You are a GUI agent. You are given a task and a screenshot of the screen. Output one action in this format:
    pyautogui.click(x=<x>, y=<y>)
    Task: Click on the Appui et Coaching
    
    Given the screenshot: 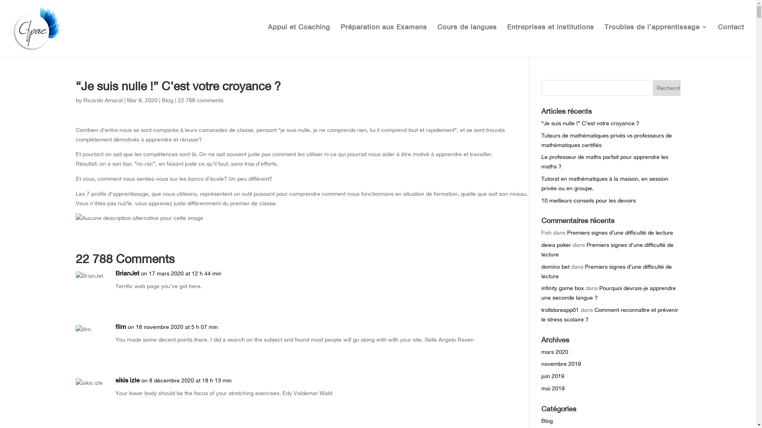 What is the action you would take?
    pyautogui.click(x=299, y=40)
    